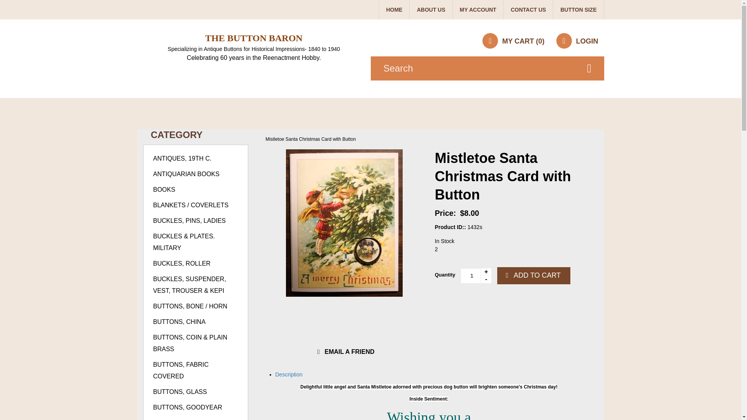  I want to click on BUTTONS, CHINA, so click(179, 321).